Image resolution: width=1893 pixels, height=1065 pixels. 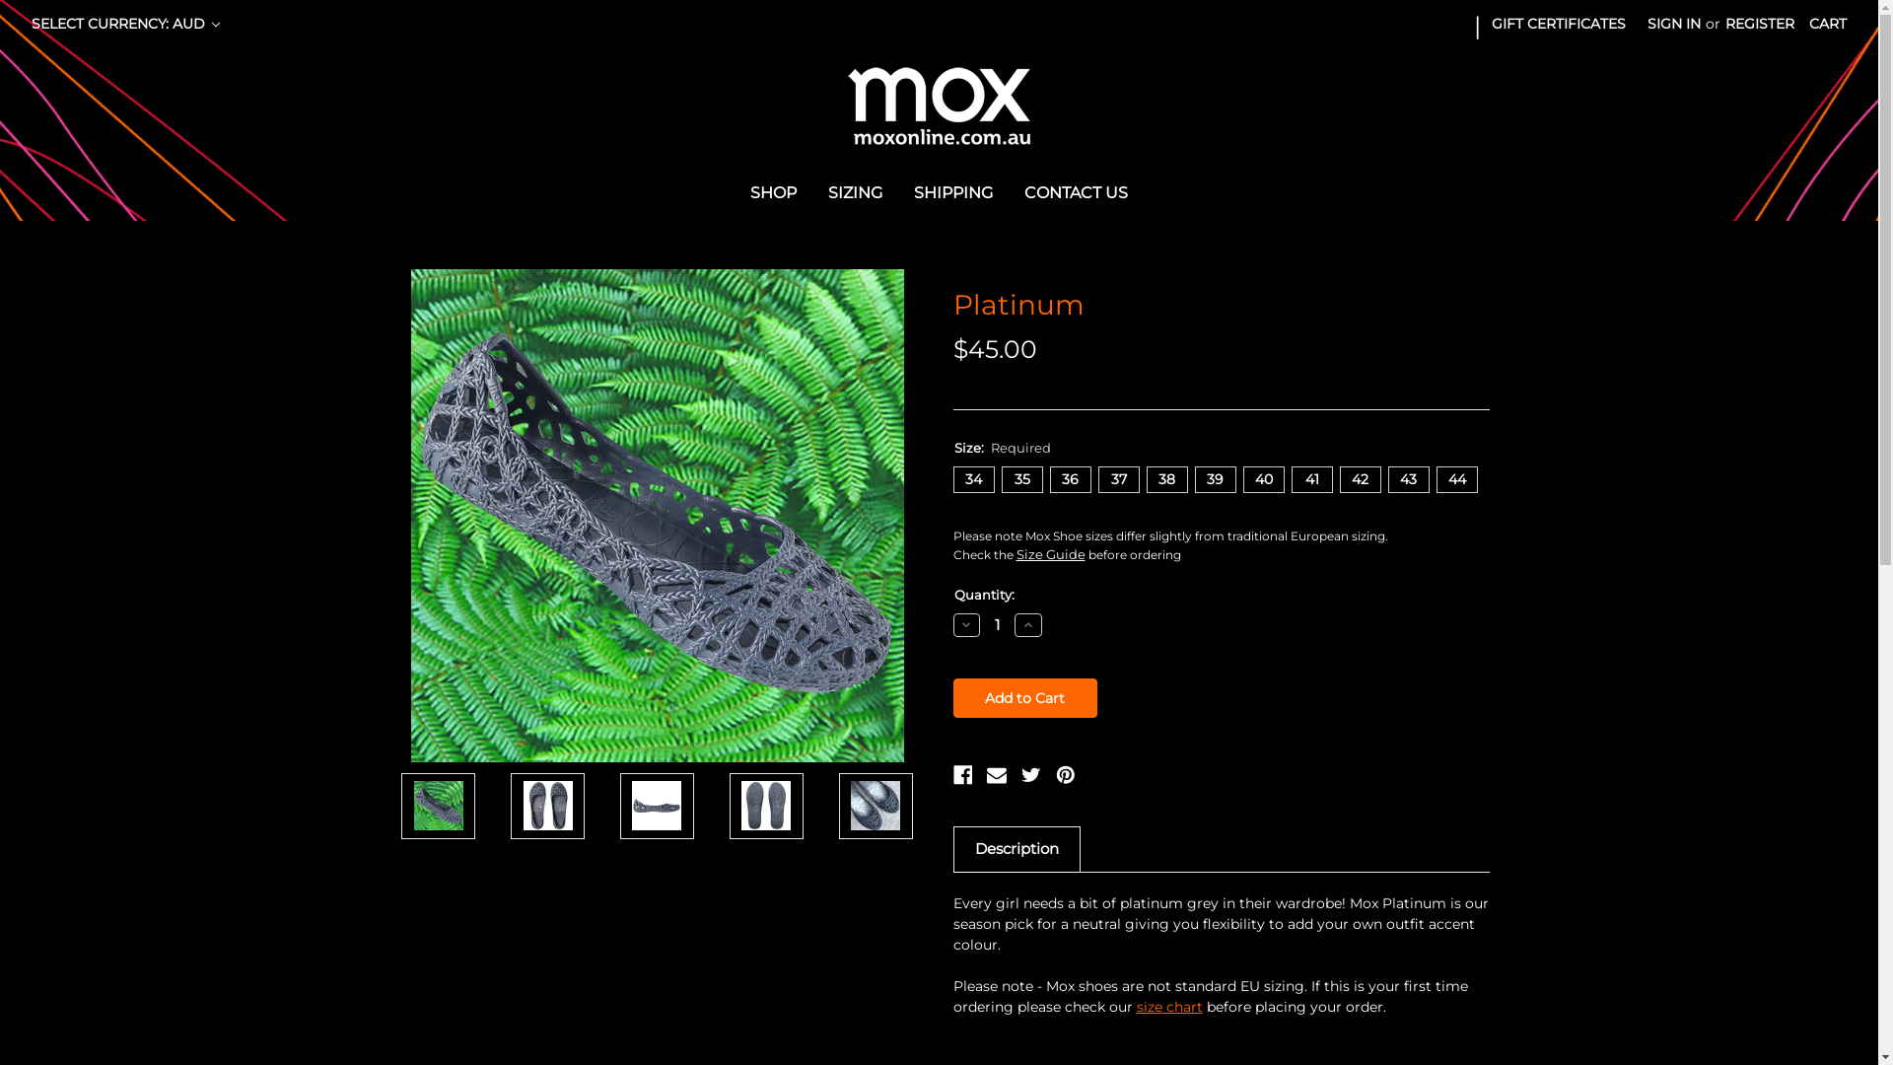 What do you see at coordinates (1017, 848) in the screenshot?
I see `Description` at bounding box center [1017, 848].